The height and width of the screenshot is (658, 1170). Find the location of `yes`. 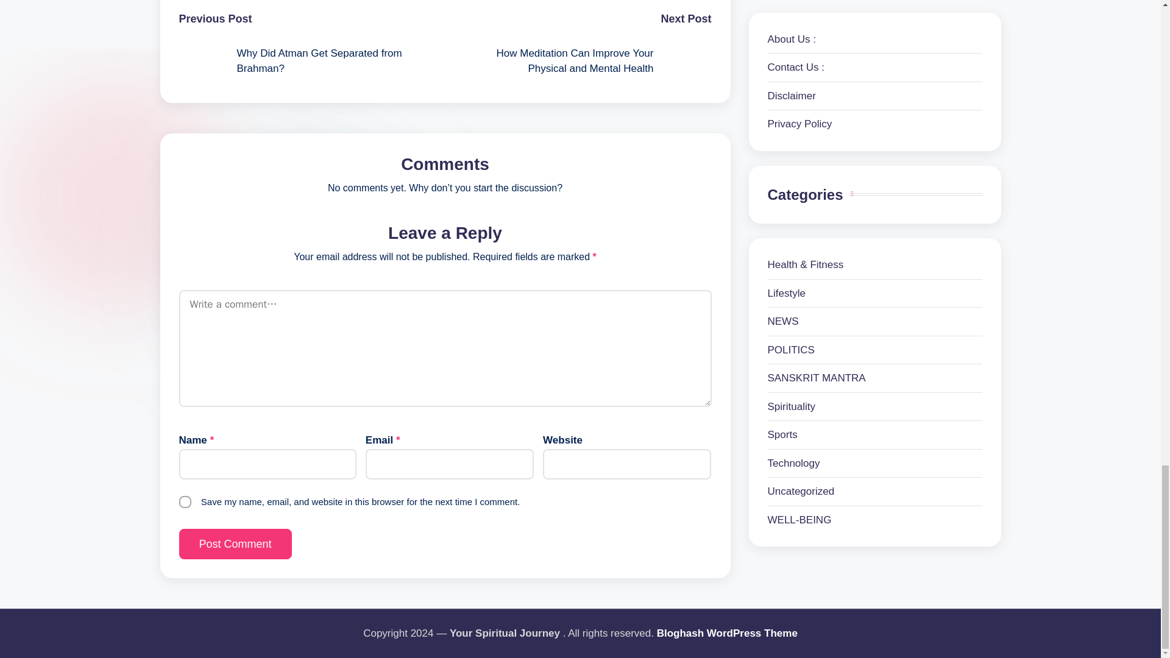

yes is located at coordinates (185, 502).